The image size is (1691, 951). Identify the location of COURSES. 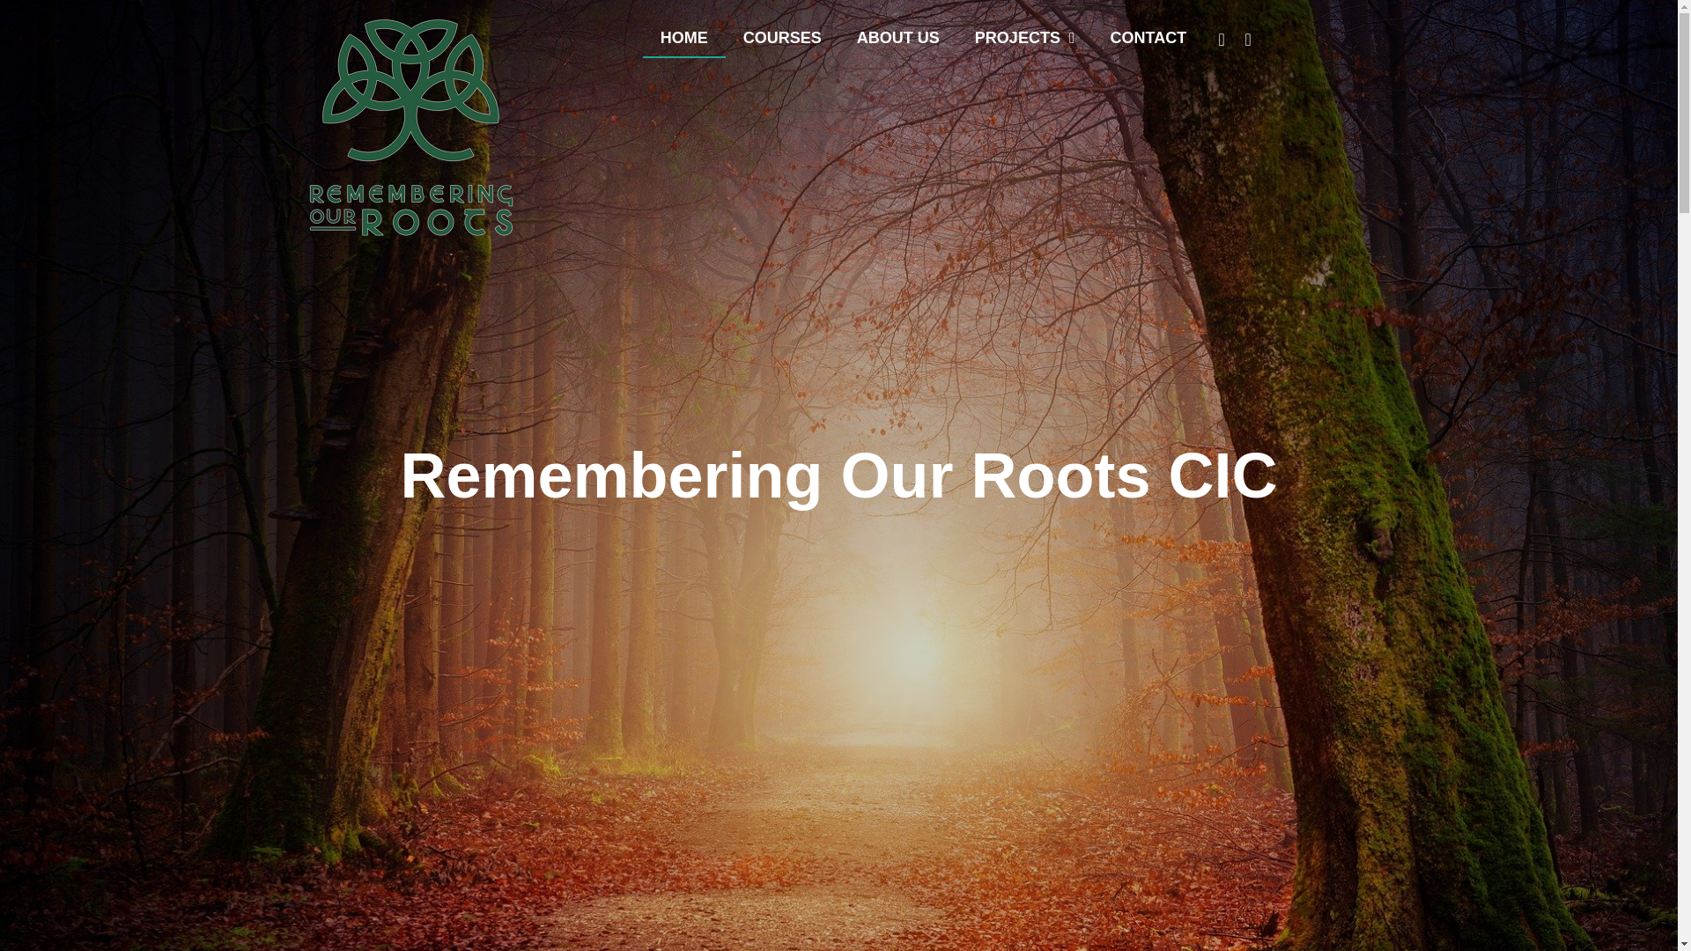
(782, 37).